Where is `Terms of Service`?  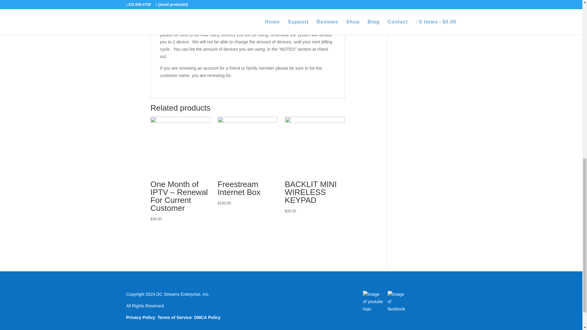 Terms of Service is located at coordinates (174, 317).